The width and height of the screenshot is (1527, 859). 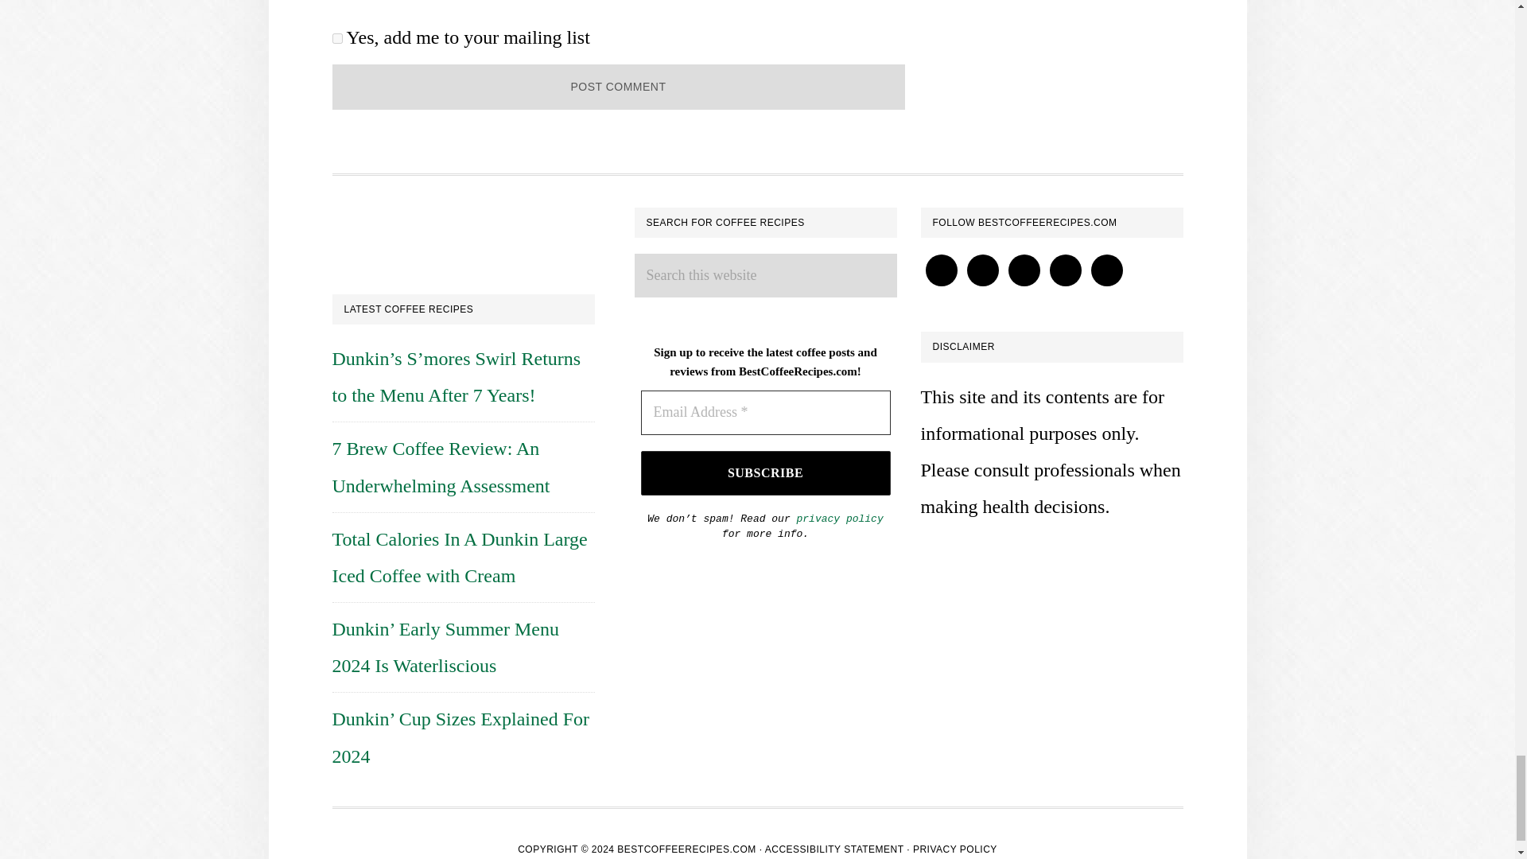 What do you see at coordinates (765, 473) in the screenshot?
I see `Subscribe` at bounding box center [765, 473].